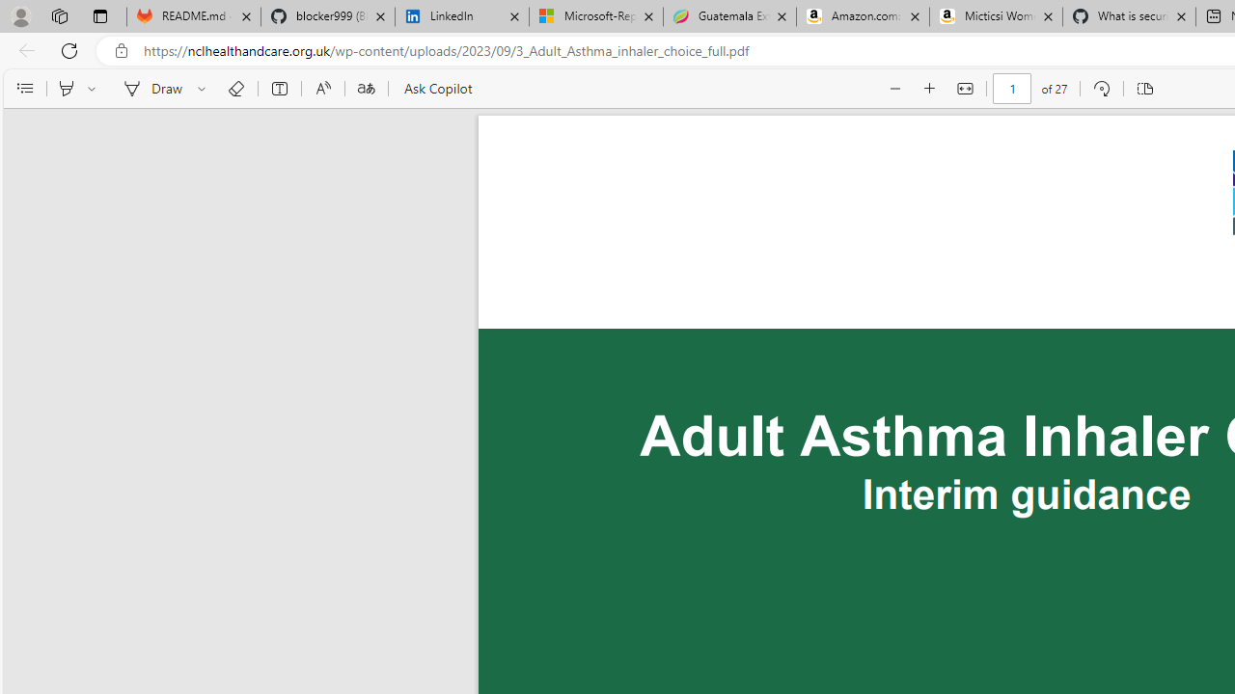 This screenshot has width=1235, height=694. Describe the element at coordinates (66, 89) in the screenshot. I see `Highlight` at that location.